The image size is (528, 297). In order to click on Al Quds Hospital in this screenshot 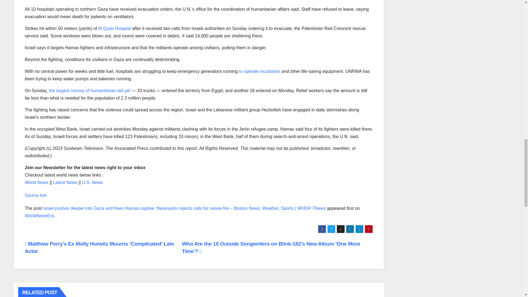, I will do `click(114, 29)`.